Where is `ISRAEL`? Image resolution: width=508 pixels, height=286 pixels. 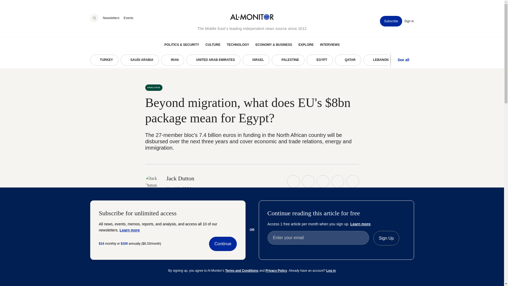 ISRAEL is located at coordinates (256, 60).